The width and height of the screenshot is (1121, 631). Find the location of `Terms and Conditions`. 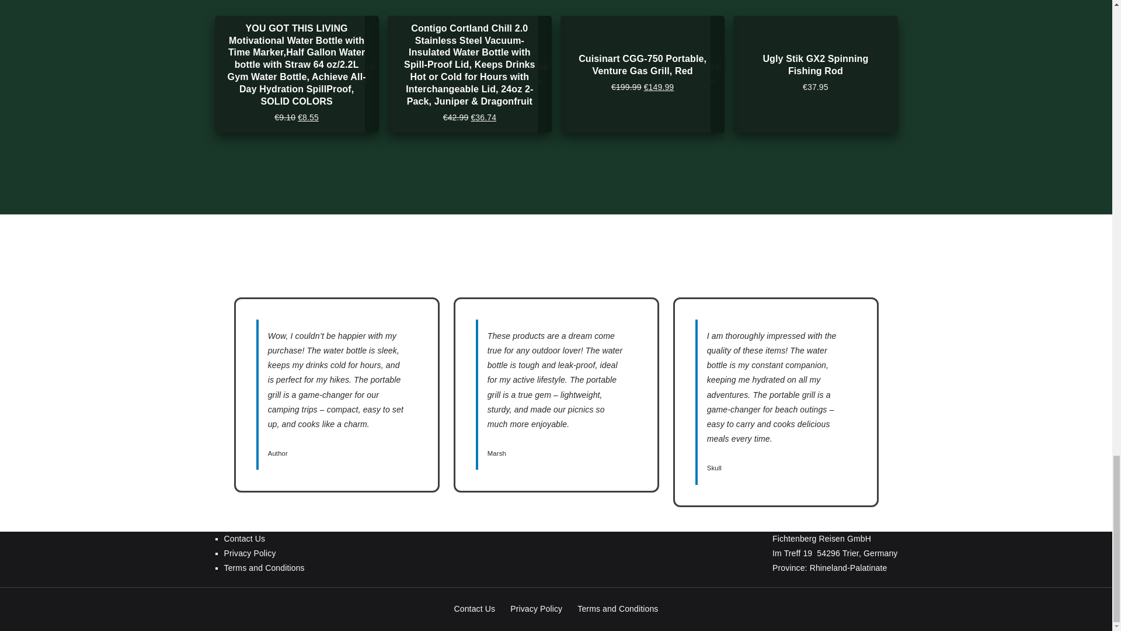

Terms and Conditions is located at coordinates (618, 609).